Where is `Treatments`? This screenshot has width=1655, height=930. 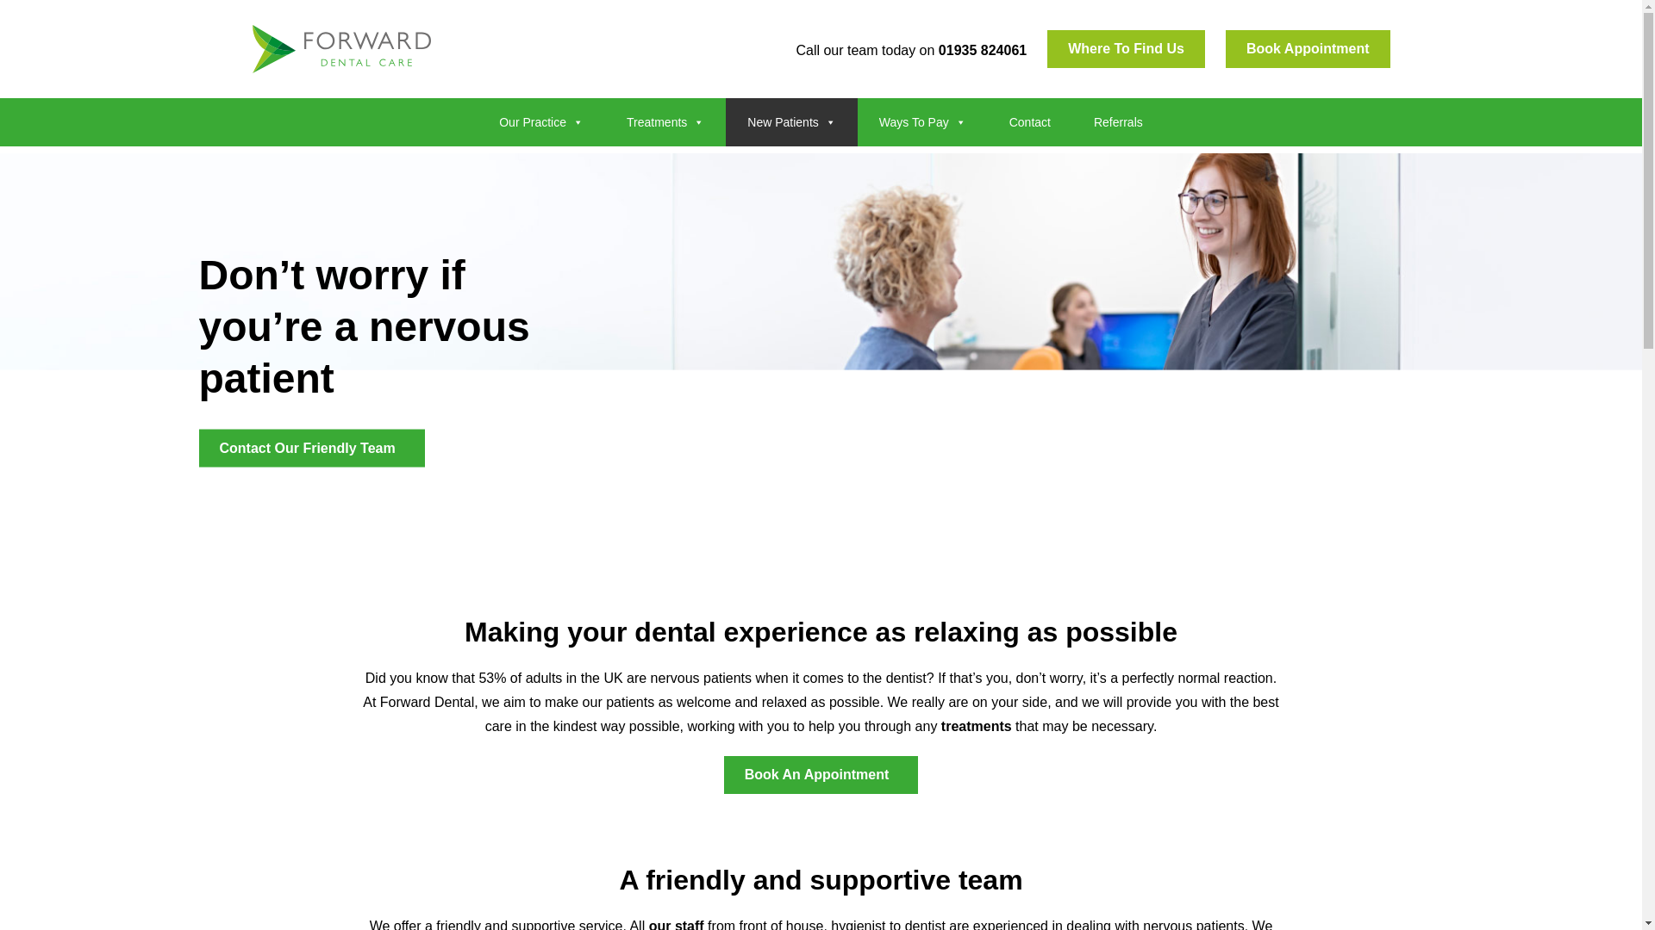 Treatments is located at coordinates (665, 122).